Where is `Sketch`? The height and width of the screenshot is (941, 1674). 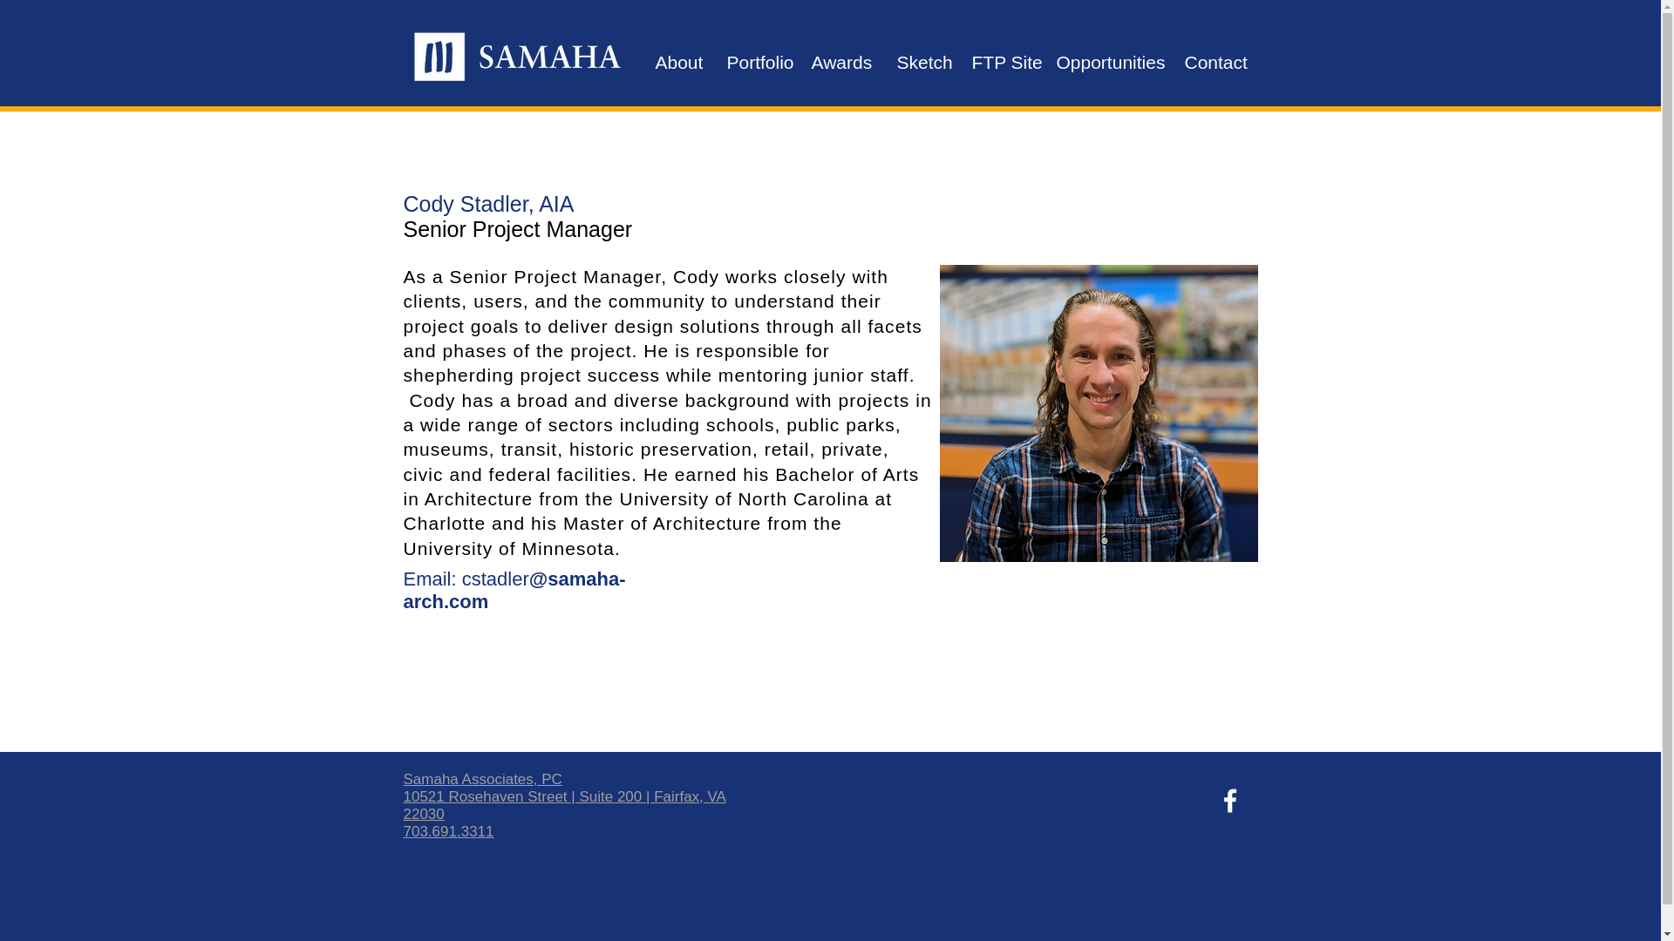 Sketch is located at coordinates (921, 63).